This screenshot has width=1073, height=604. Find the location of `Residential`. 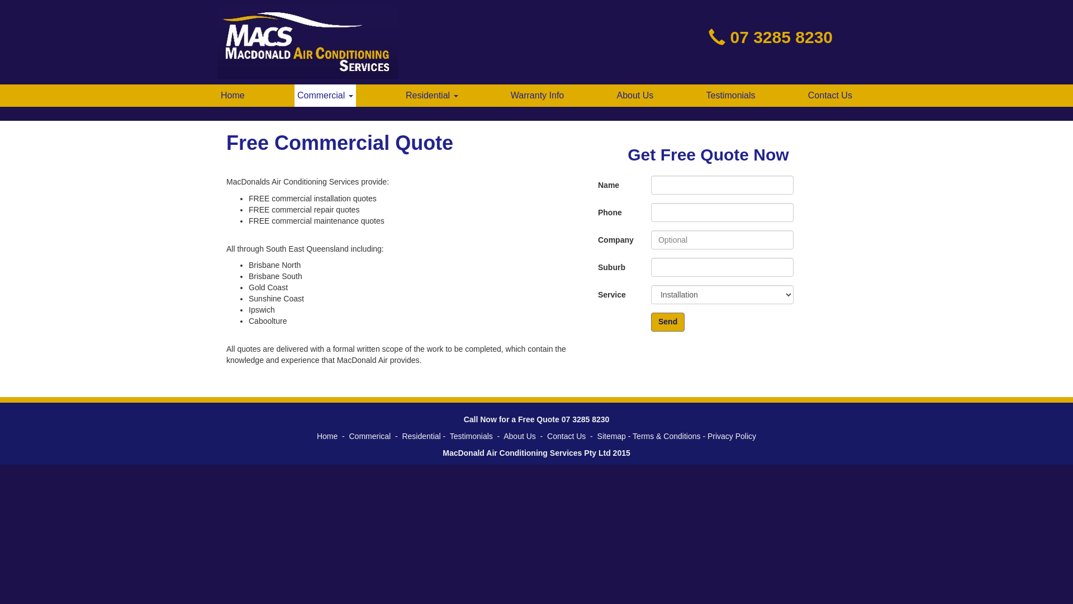

Residential is located at coordinates (421, 436).